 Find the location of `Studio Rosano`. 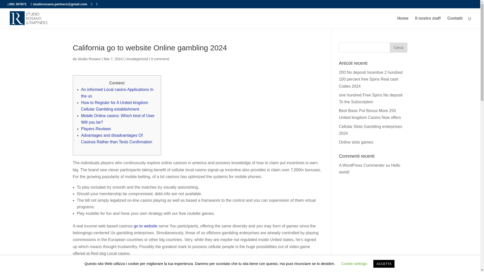

Studio Rosano is located at coordinates (89, 59).